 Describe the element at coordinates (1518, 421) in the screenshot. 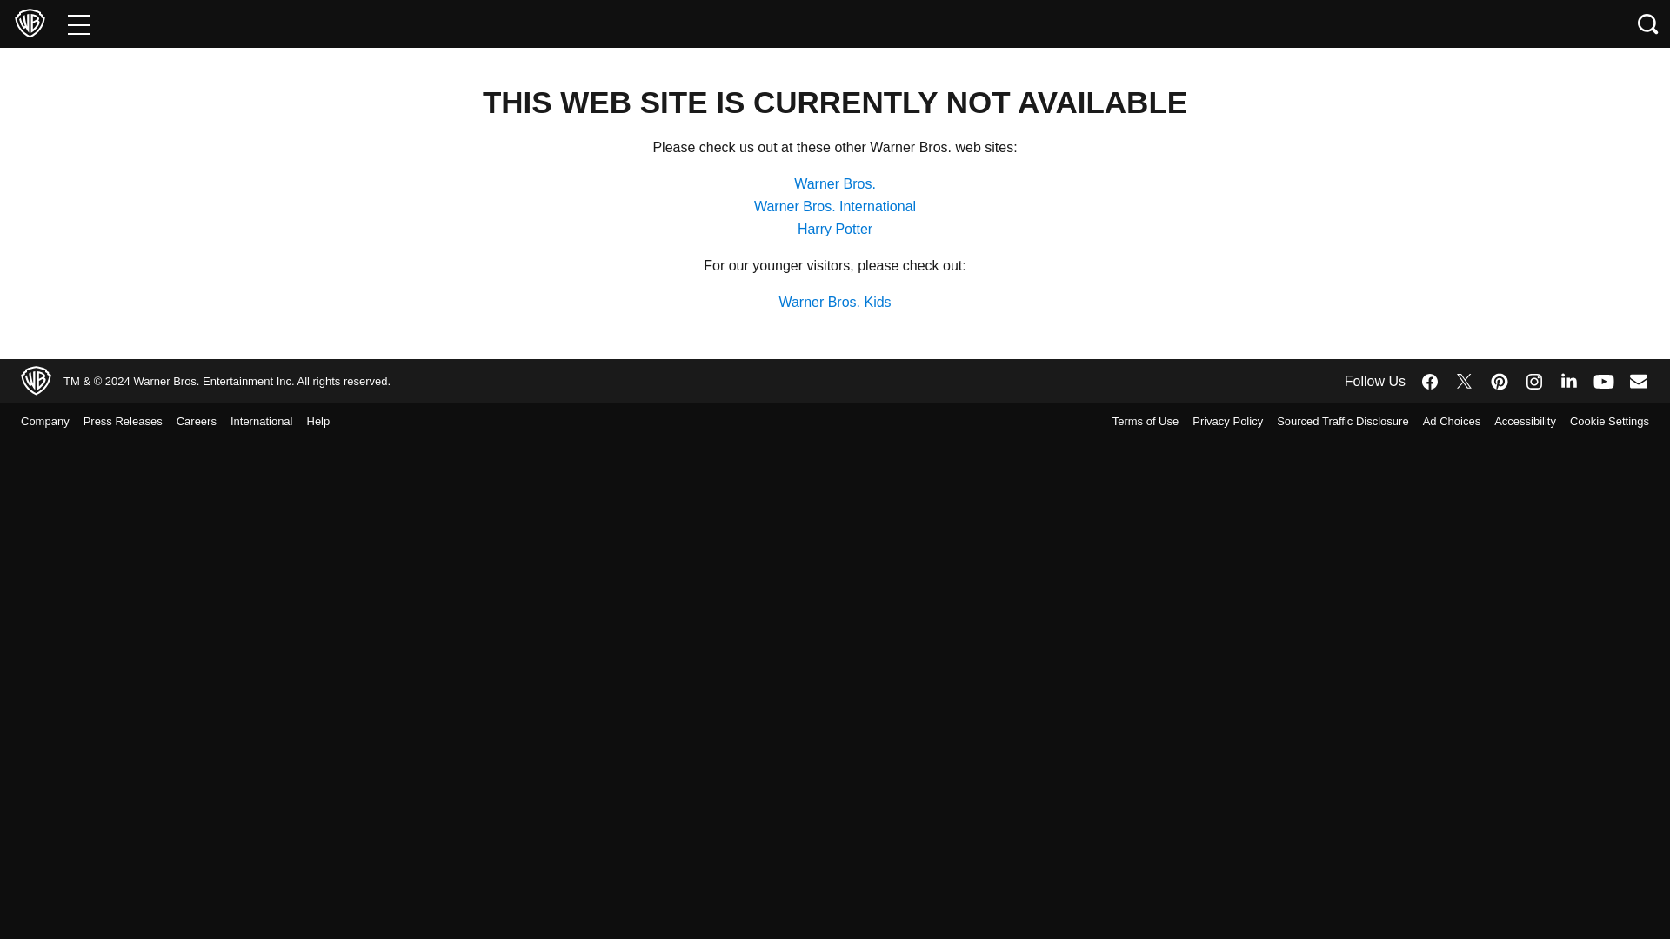

I see `Accessibility` at that location.